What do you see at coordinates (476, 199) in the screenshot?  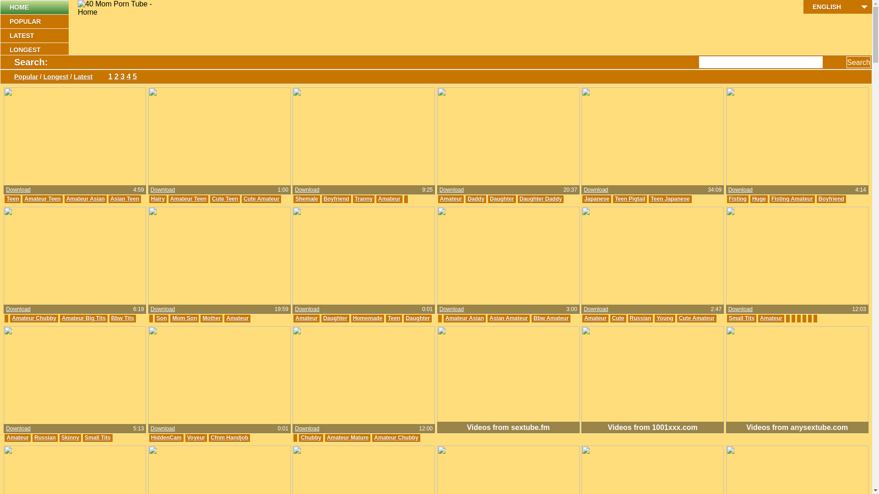 I see `Daddy` at bounding box center [476, 199].